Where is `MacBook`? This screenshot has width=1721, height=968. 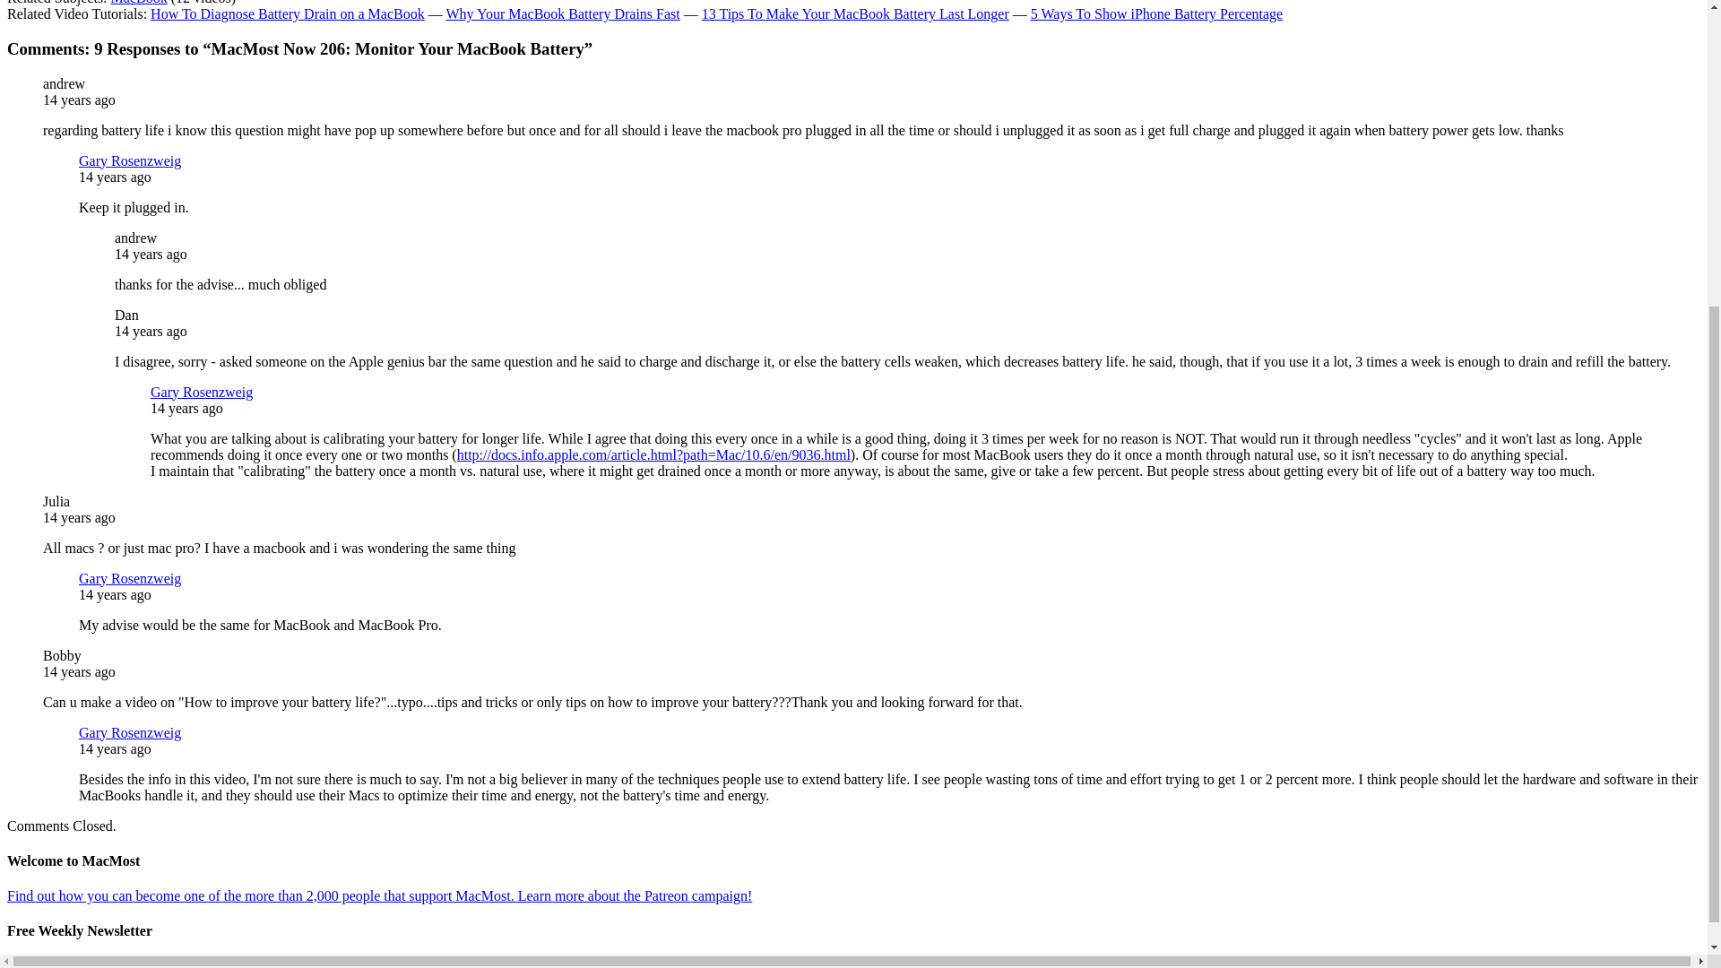 MacBook is located at coordinates (139, 3).